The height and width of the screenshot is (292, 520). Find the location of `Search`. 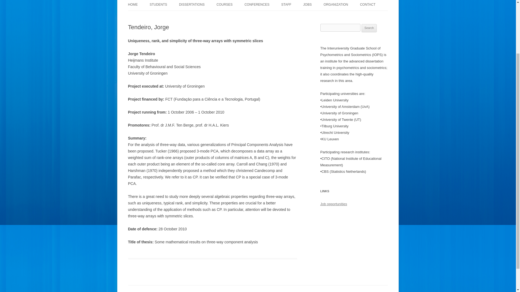

Search is located at coordinates (369, 28).